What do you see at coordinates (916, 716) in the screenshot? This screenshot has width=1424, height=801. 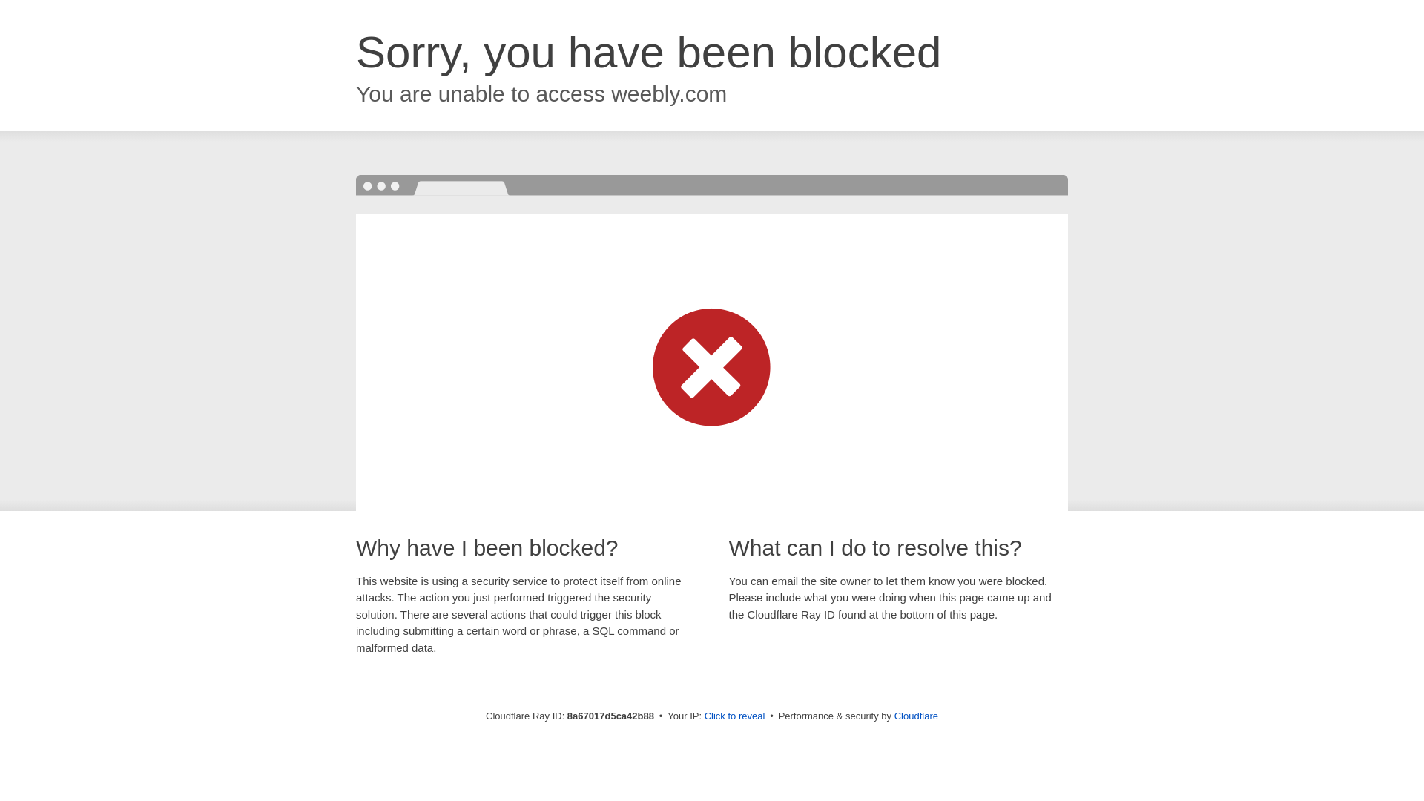 I see `Cloudflare` at bounding box center [916, 716].